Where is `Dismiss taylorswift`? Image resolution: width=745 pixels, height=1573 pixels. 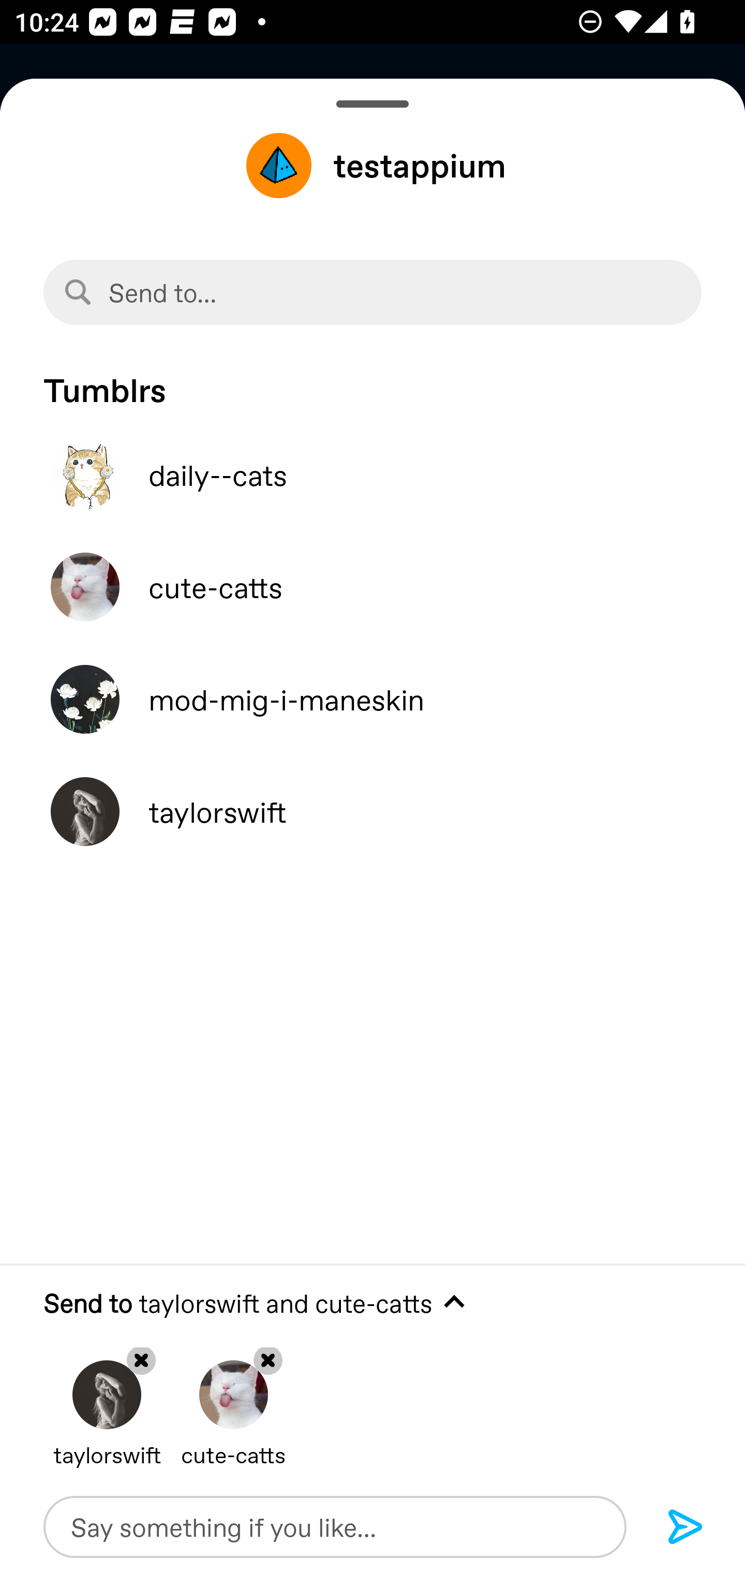 Dismiss taylorswift is located at coordinates (107, 1400).